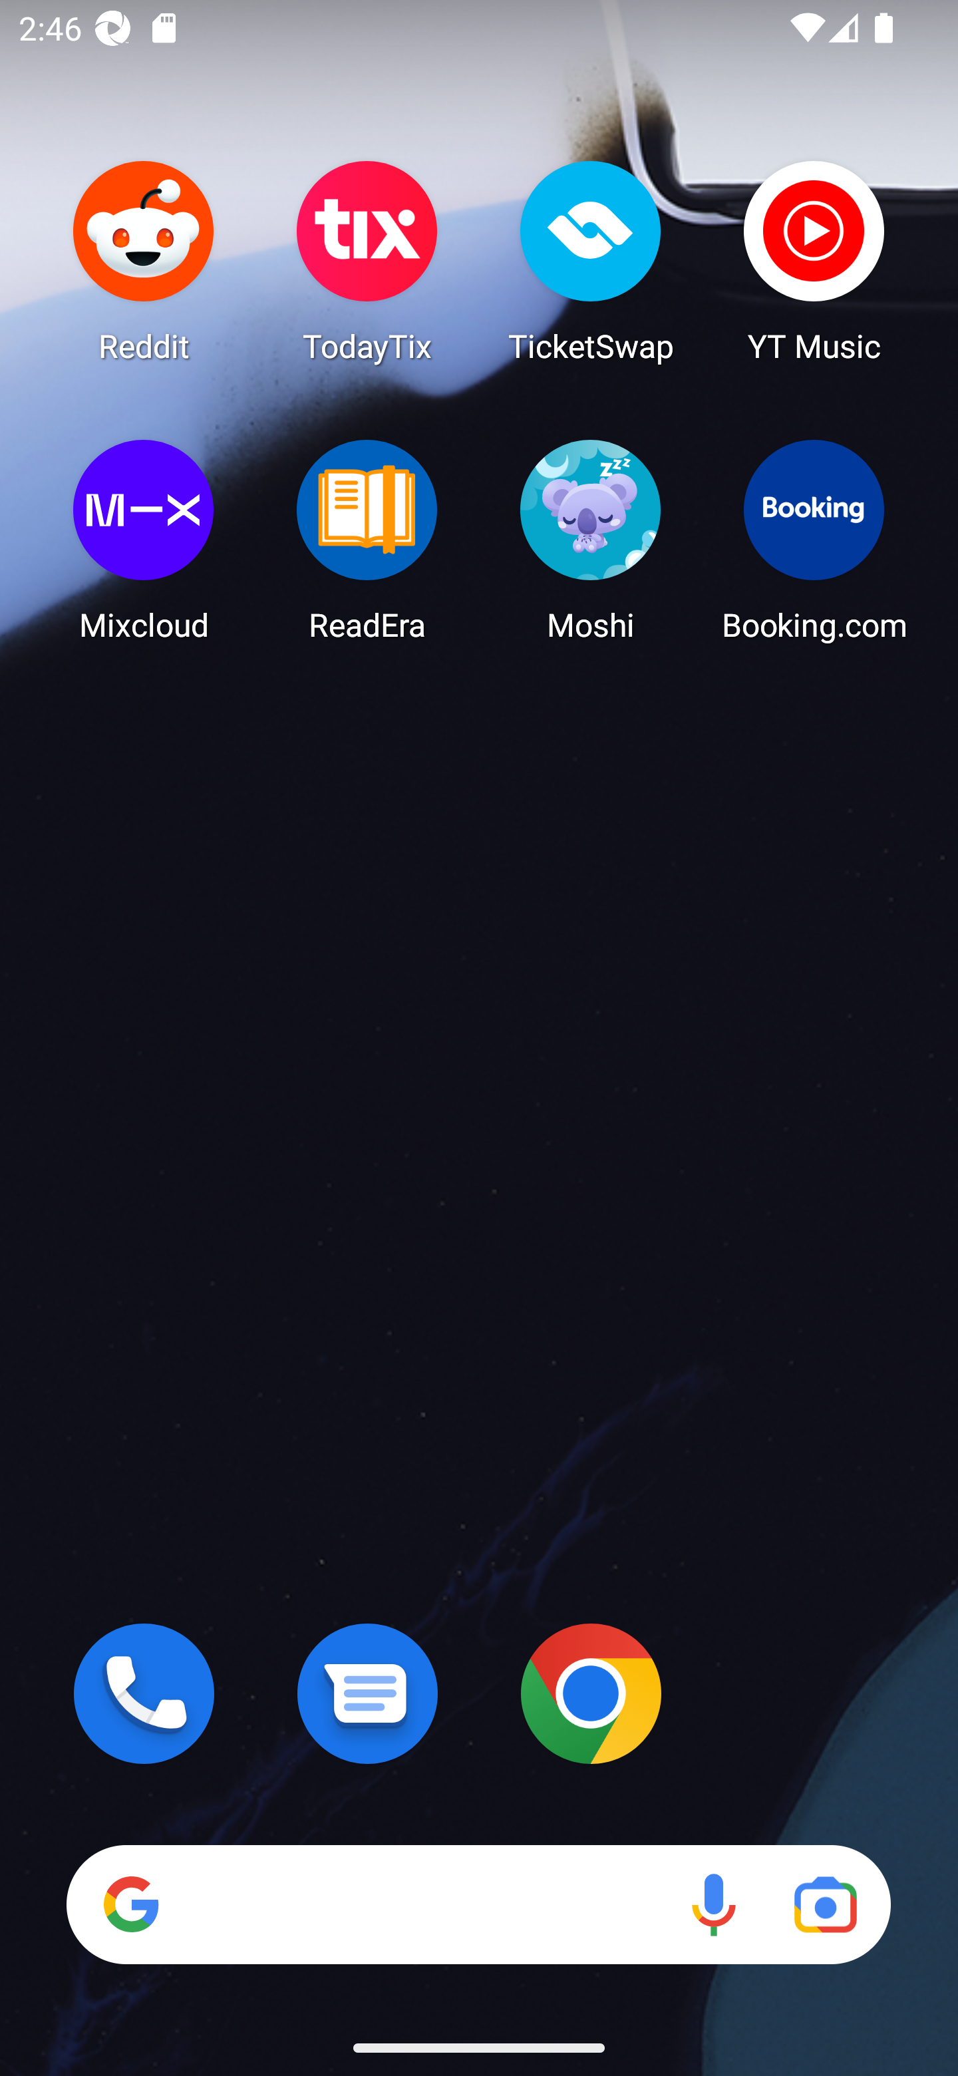  Describe the element at coordinates (591, 1693) in the screenshot. I see `Chrome` at that location.